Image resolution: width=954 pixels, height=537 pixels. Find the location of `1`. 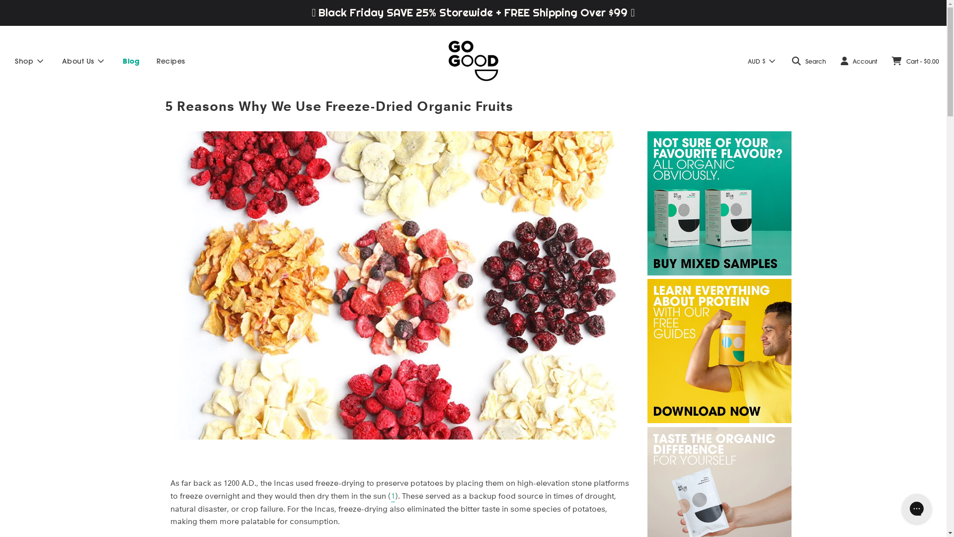

1 is located at coordinates (393, 497).